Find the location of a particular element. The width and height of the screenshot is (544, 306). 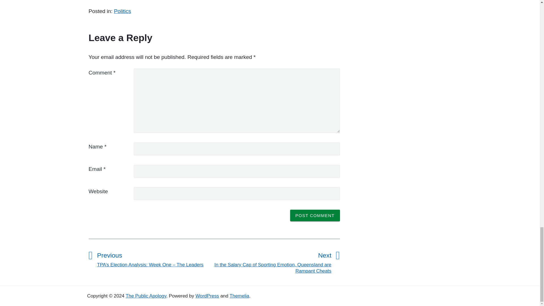

Politics is located at coordinates (122, 11).